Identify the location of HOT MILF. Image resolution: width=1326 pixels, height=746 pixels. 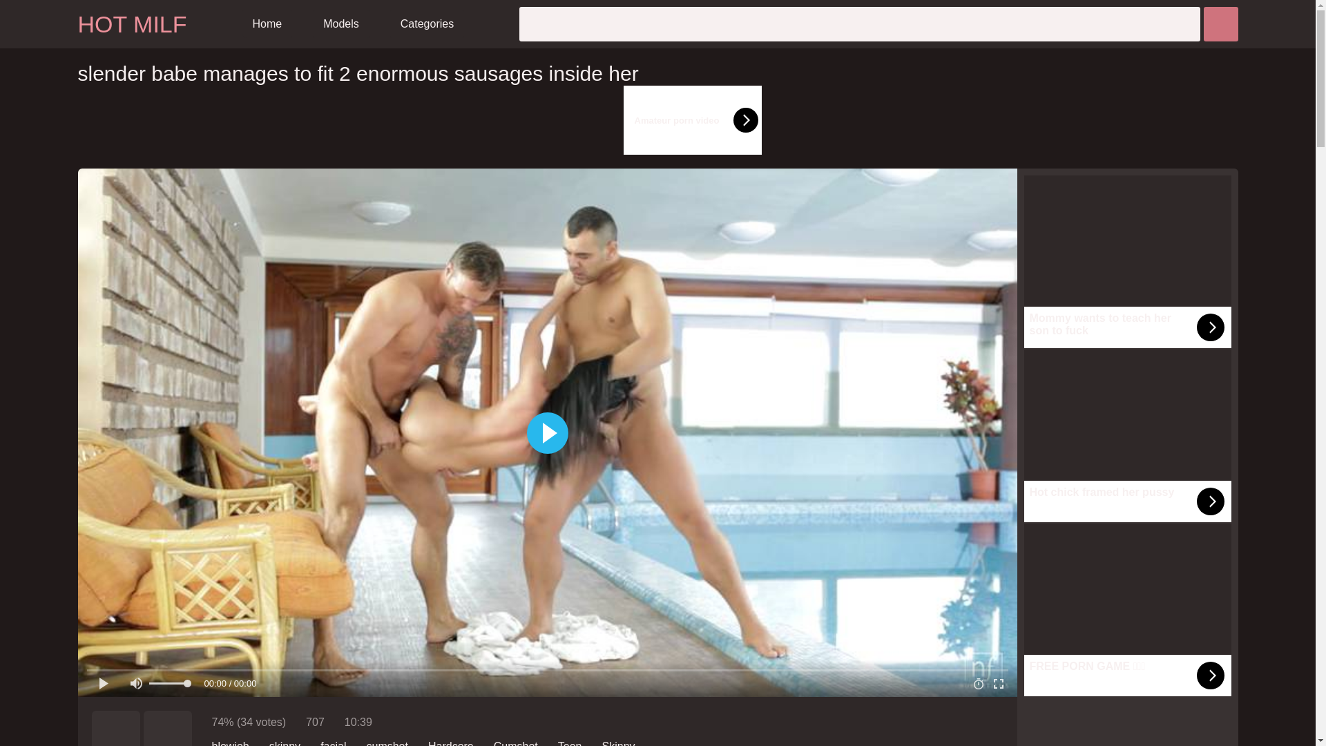
(131, 24).